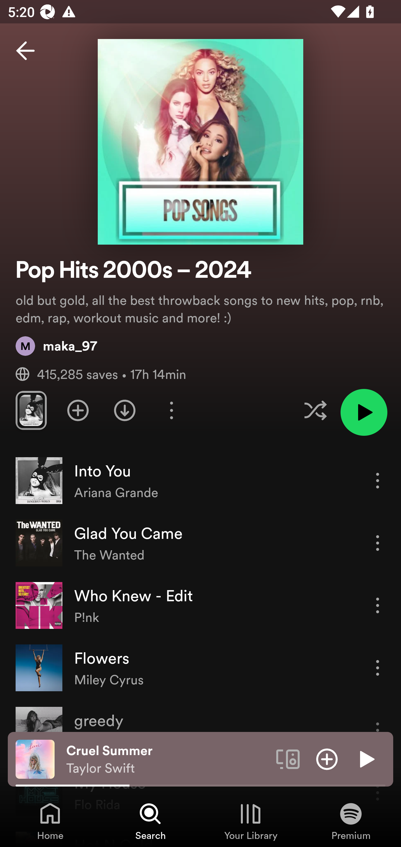  What do you see at coordinates (200, 668) in the screenshot?
I see `Flowers Miley Cyrus More options for song Flowers` at bounding box center [200, 668].